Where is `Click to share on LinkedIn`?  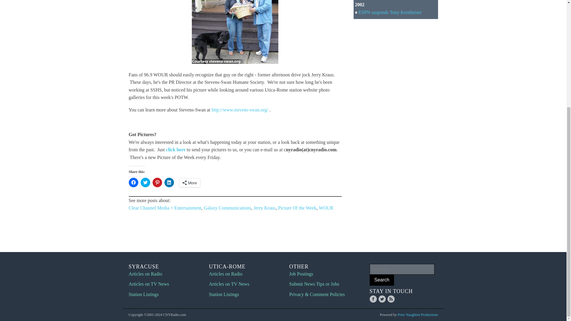
Click to share on LinkedIn is located at coordinates (169, 182).